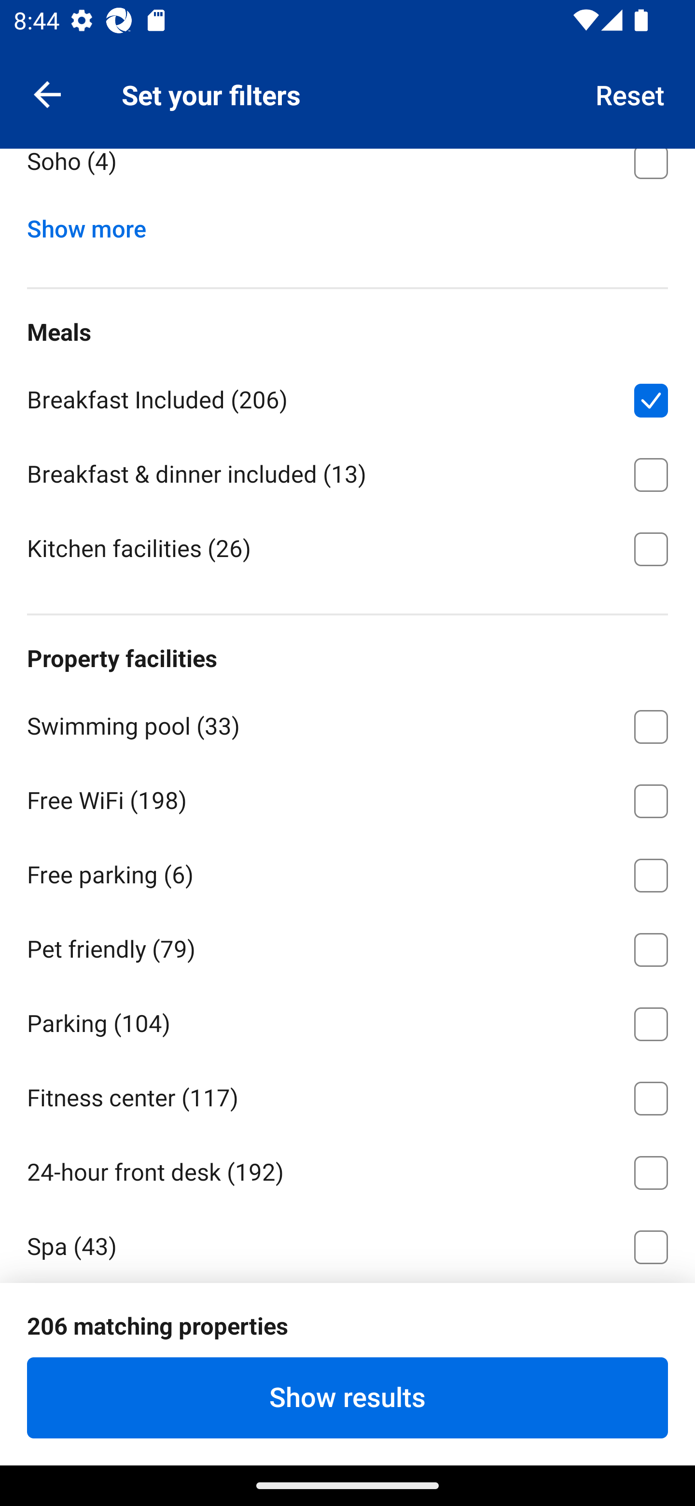 This screenshot has width=695, height=1506. What do you see at coordinates (347, 1096) in the screenshot?
I see `Fitness center ⁦(117)` at bounding box center [347, 1096].